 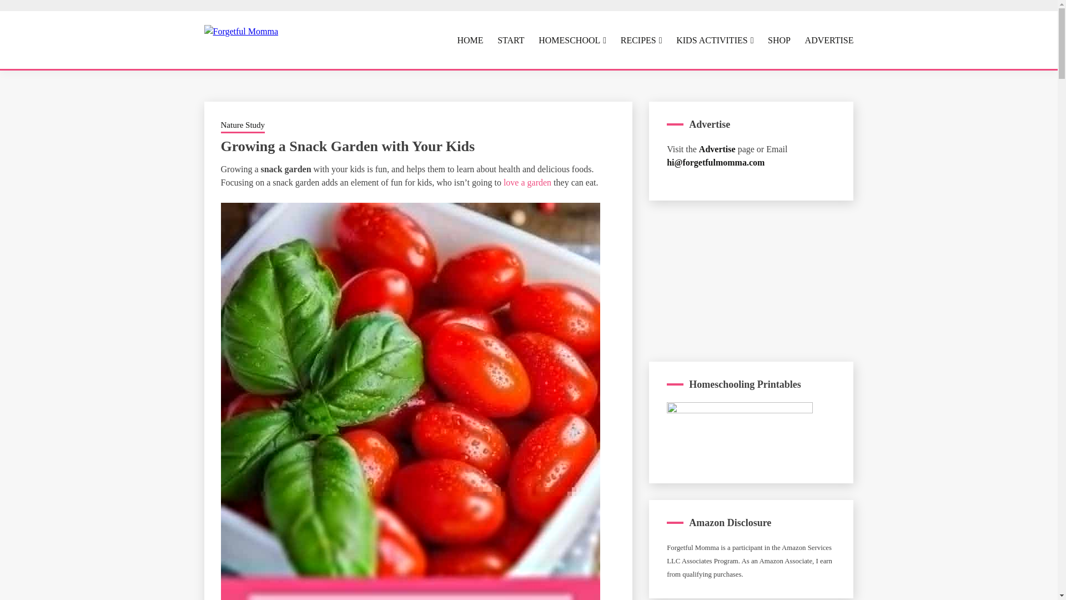 I want to click on SHOP, so click(x=779, y=40).